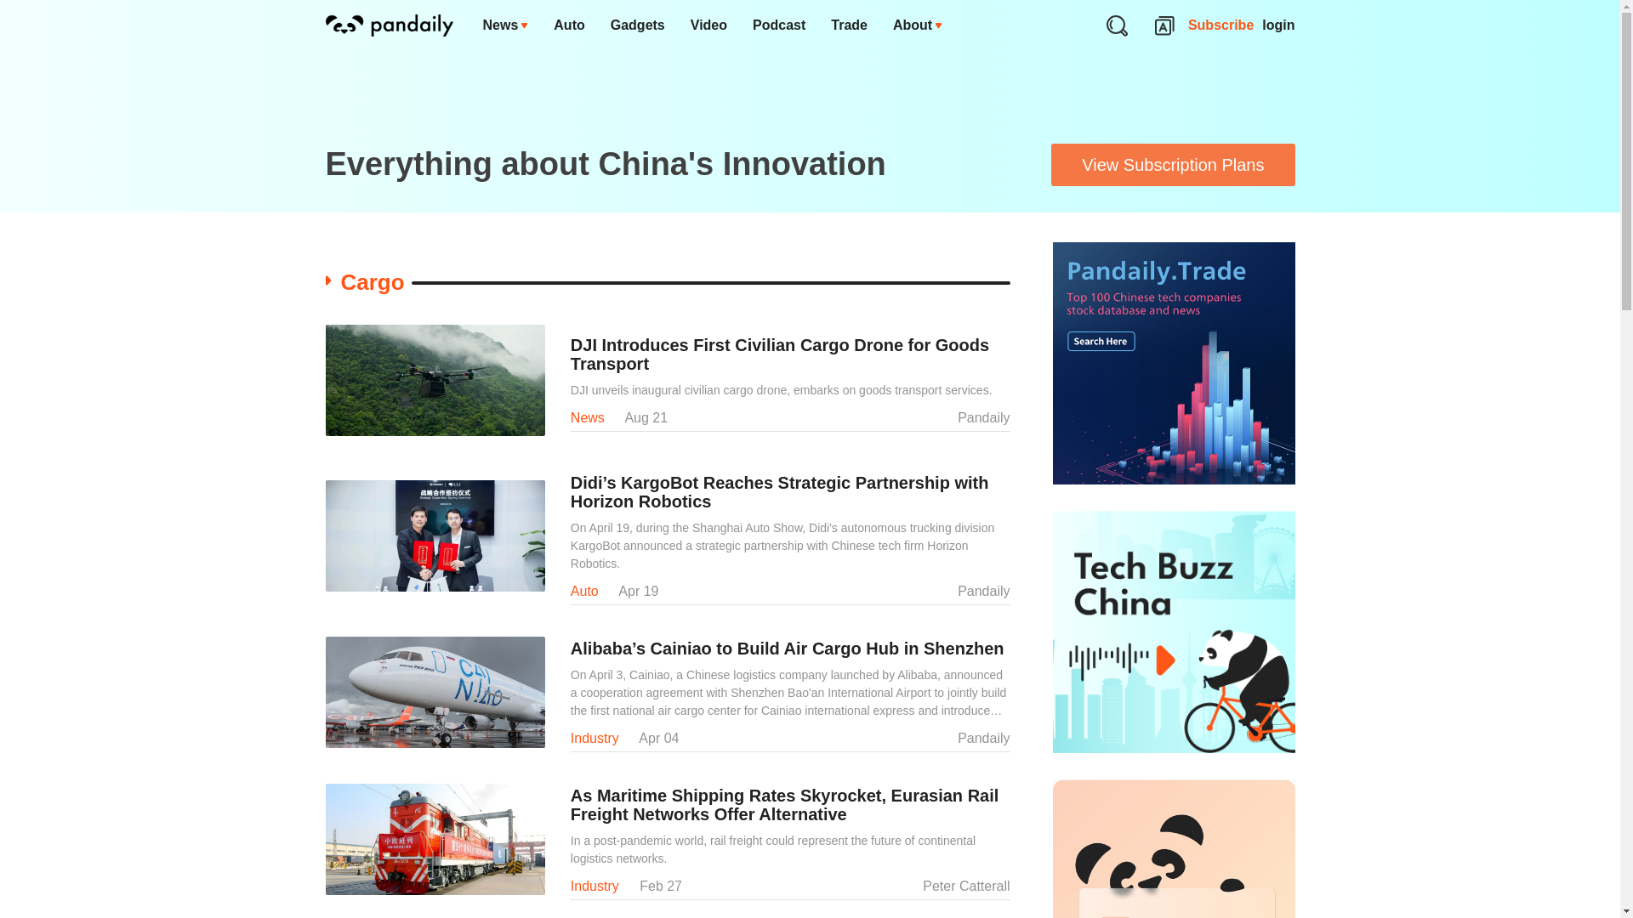 The image size is (1633, 918). What do you see at coordinates (778, 25) in the screenshot?
I see `Podcast` at bounding box center [778, 25].